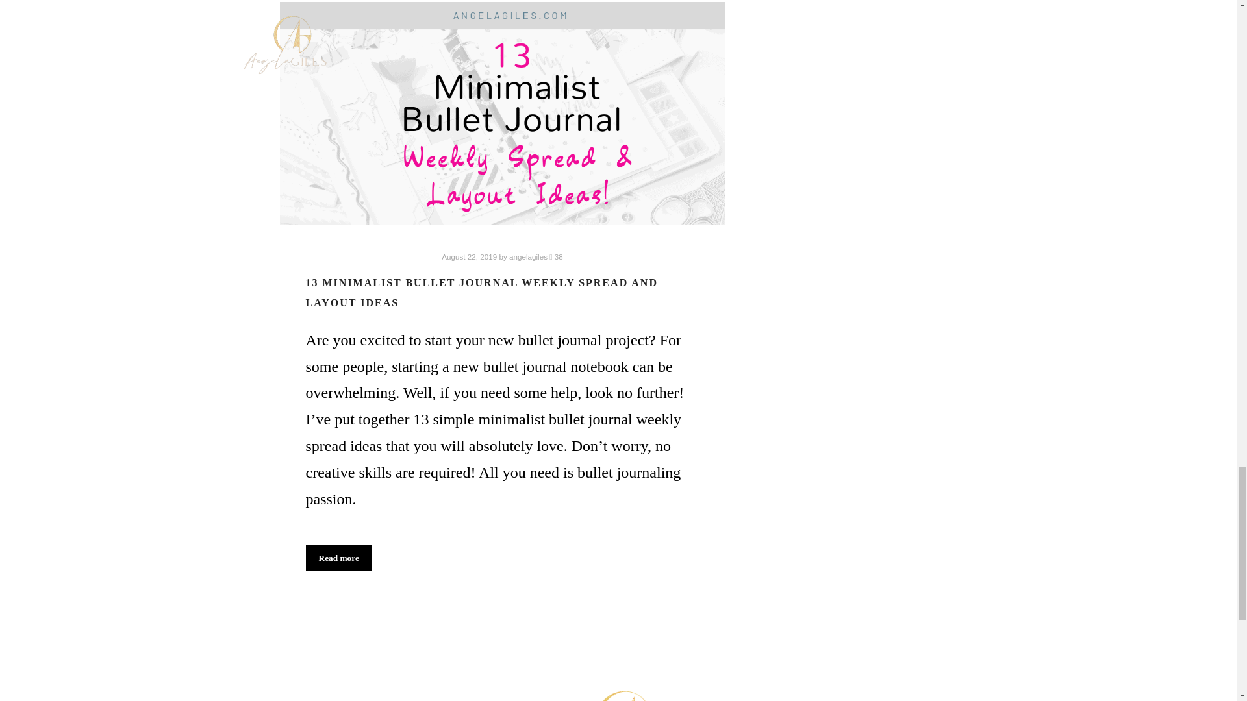 This screenshot has width=1247, height=701. Describe the element at coordinates (527, 256) in the screenshot. I see `angelagiles` at that location.